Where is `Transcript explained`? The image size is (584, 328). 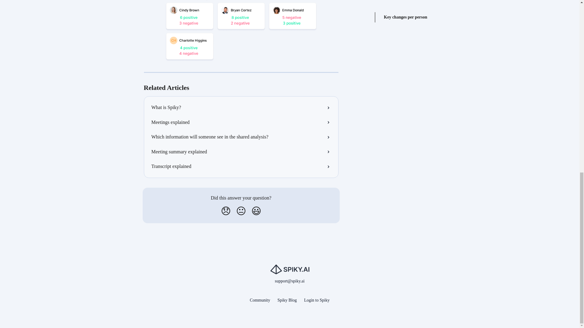 Transcript explained is located at coordinates (241, 166).